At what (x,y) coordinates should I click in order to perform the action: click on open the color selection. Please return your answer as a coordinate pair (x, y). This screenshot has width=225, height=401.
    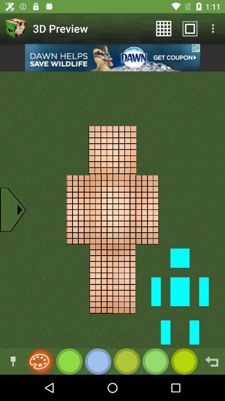
    Looking at the image, I should click on (39, 362).